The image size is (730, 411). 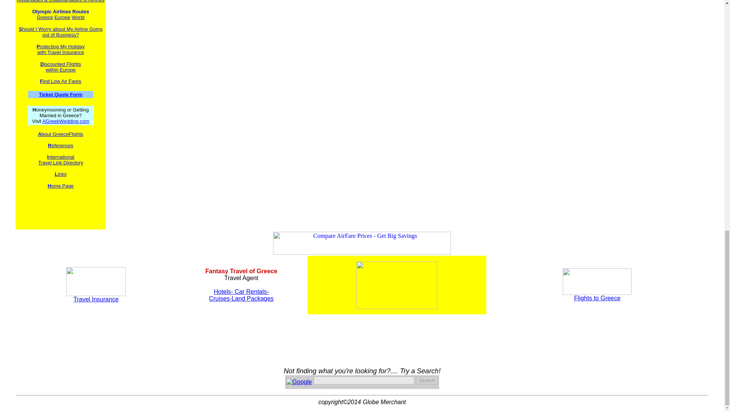 I want to click on Should I Worry about My Airline Going out of Business?, so click(x=60, y=49).